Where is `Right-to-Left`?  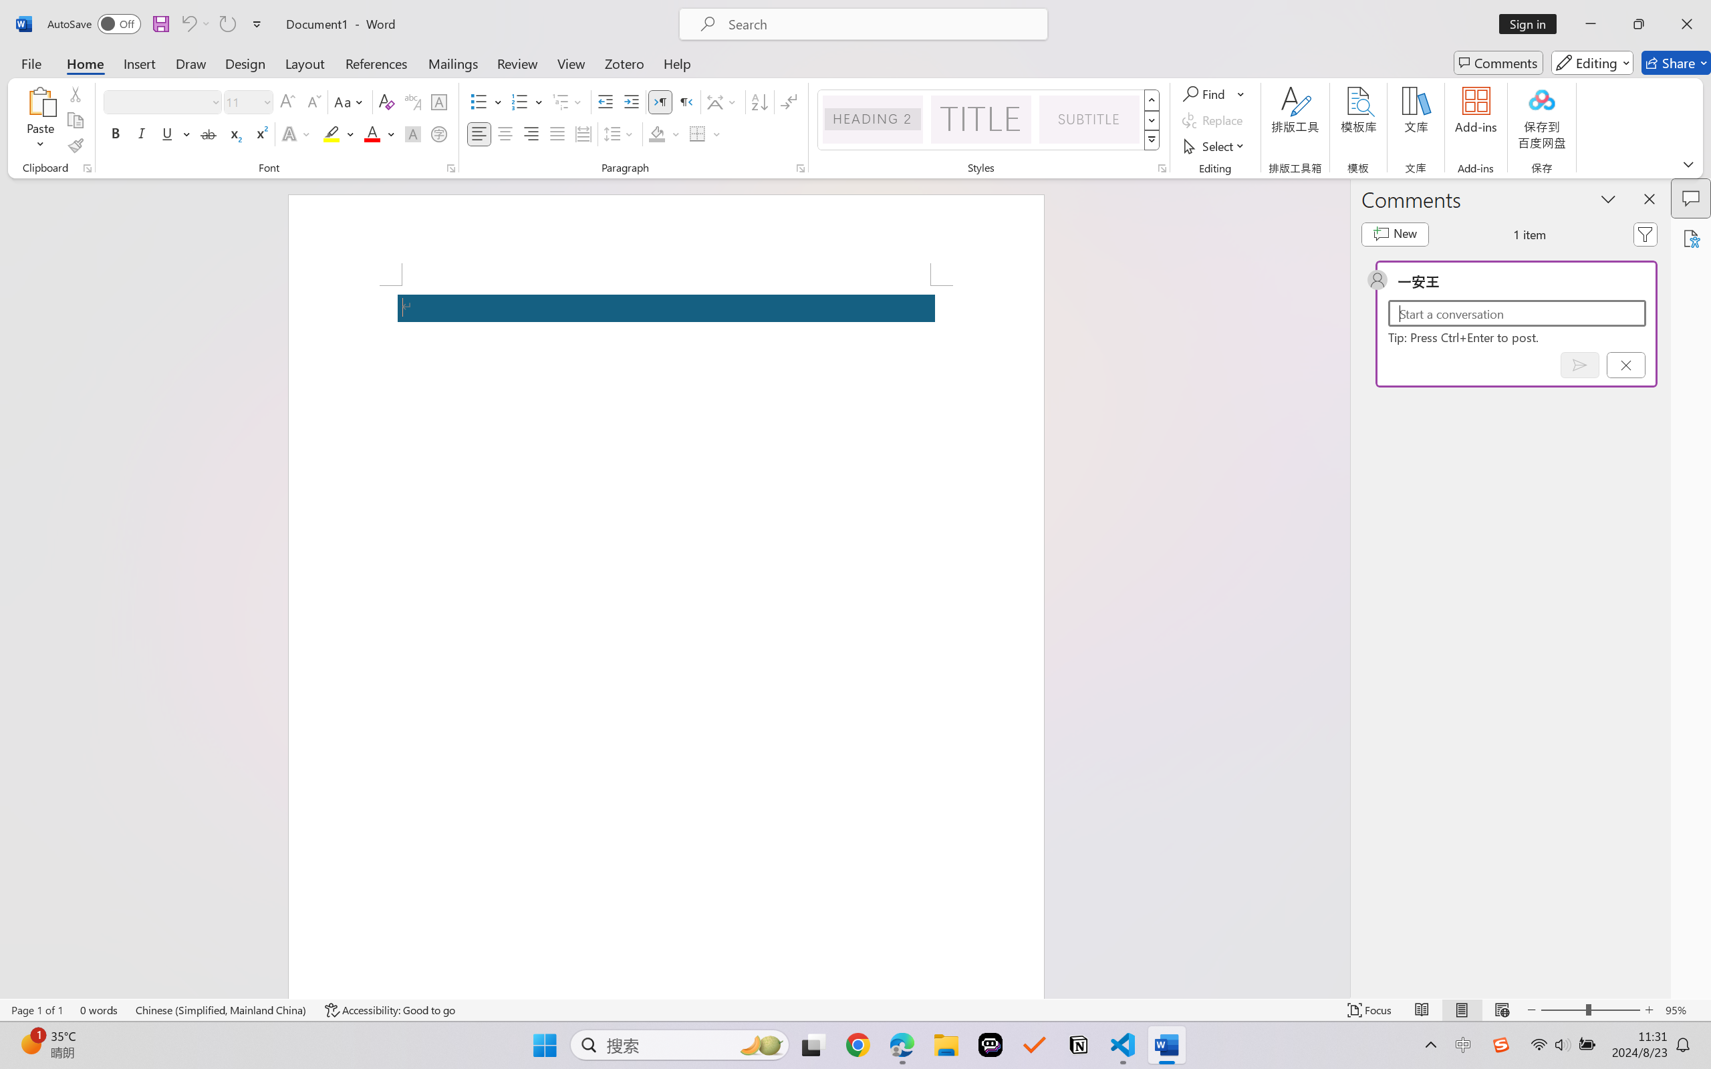
Right-to-Left is located at coordinates (686, 102).